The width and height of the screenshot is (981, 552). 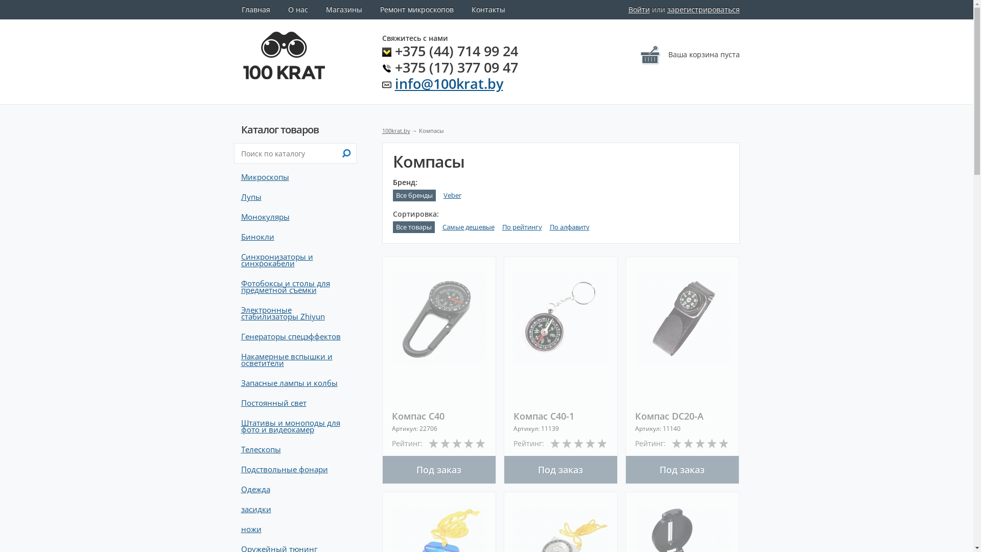 I want to click on Veber, so click(x=453, y=195).